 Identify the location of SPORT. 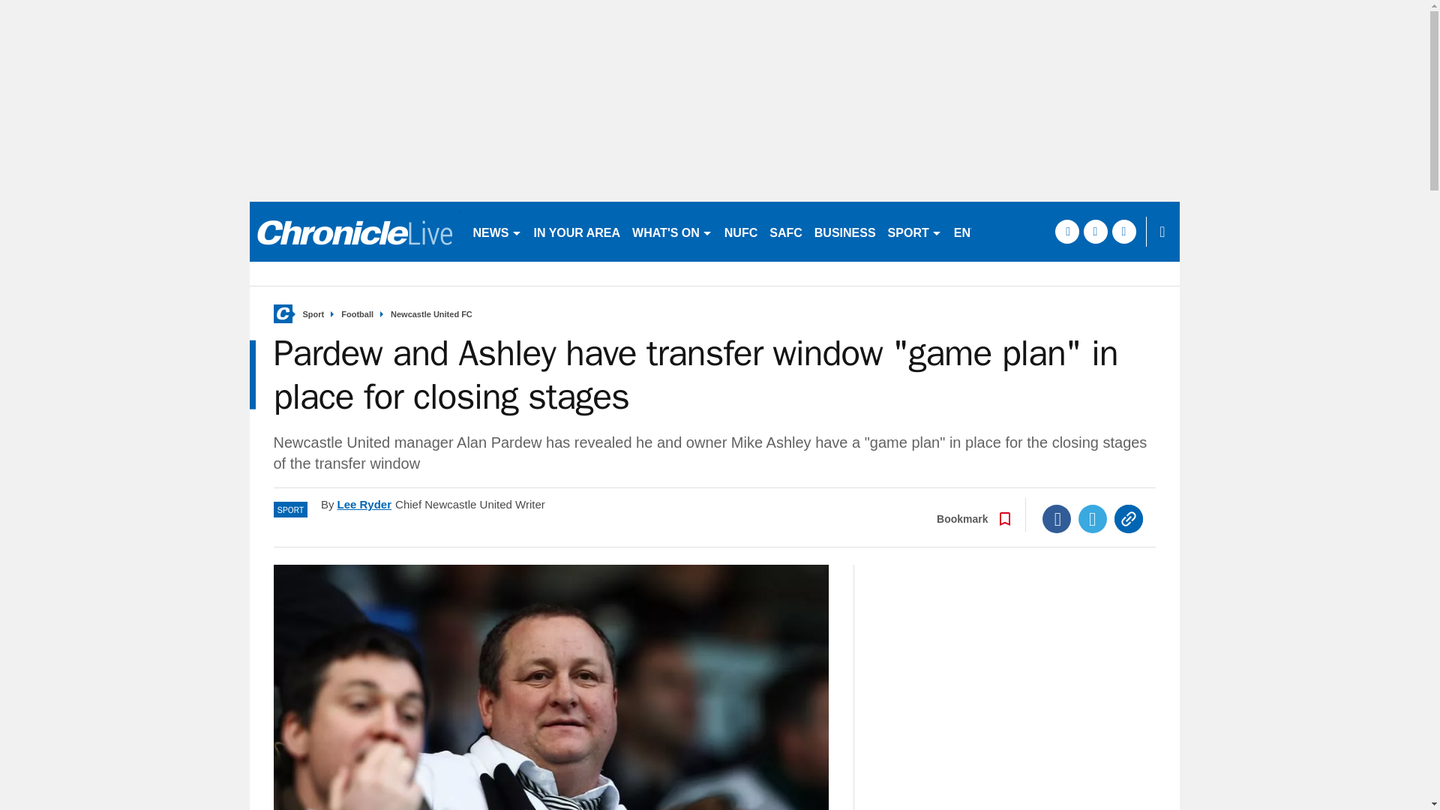
(914, 231).